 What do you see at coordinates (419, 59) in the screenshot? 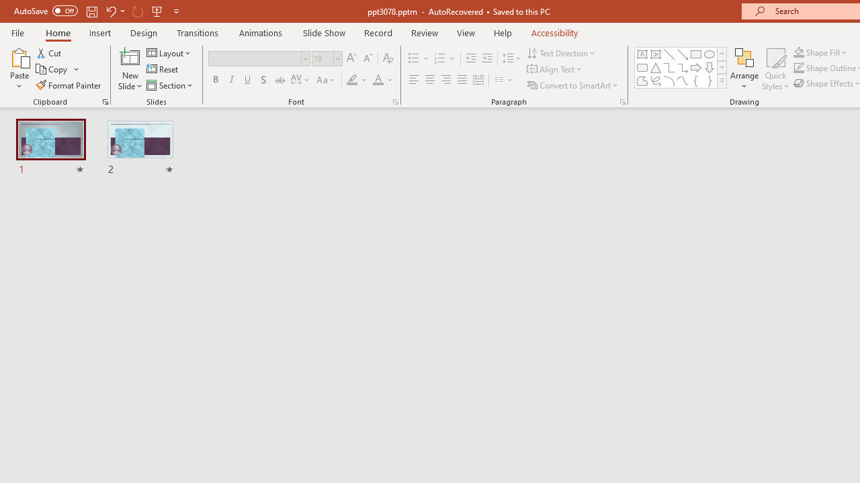
I see `Bullets` at bounding box center [419, 59].